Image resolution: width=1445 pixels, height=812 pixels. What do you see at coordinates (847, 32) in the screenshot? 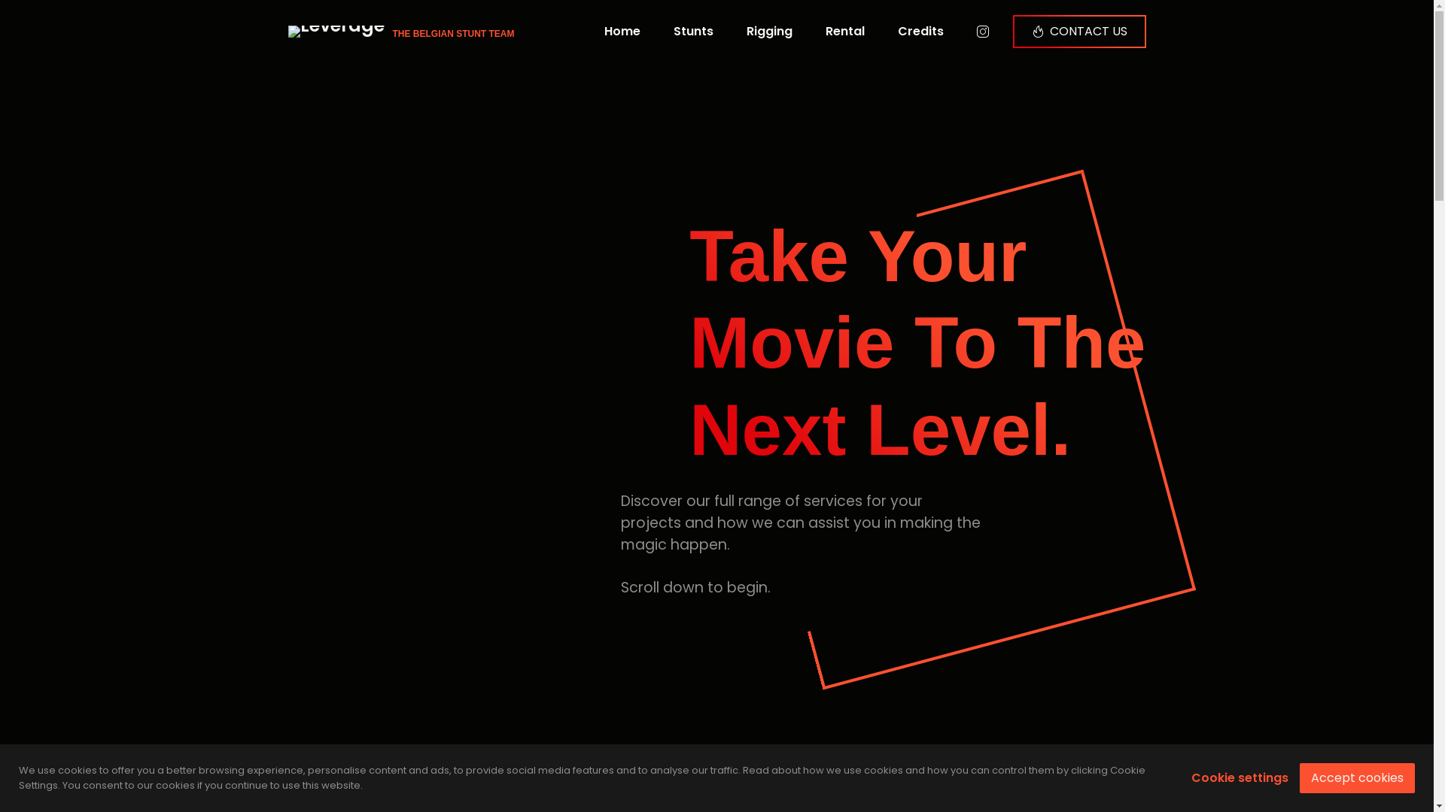
I see `Rental  ` at bounding box center [847, 32].